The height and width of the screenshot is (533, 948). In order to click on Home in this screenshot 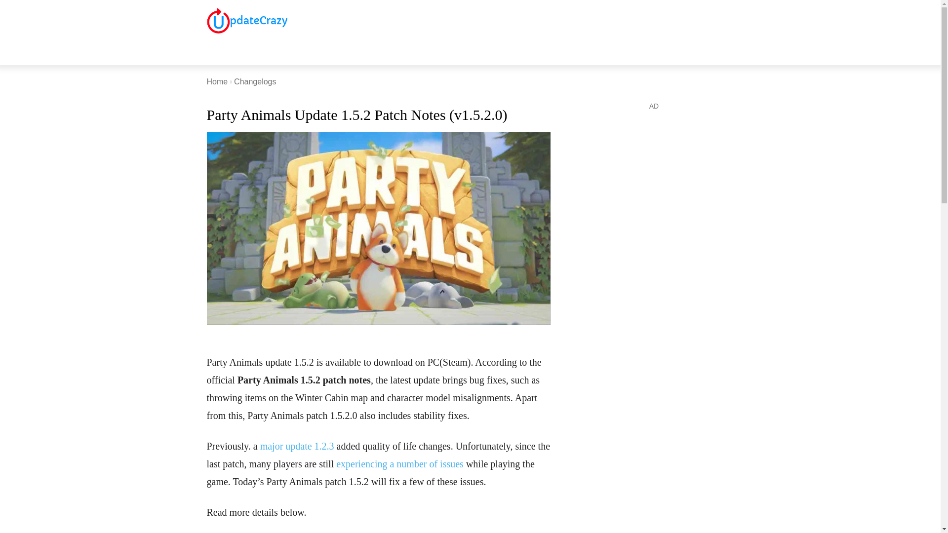, I will do `click(217, 81)`.